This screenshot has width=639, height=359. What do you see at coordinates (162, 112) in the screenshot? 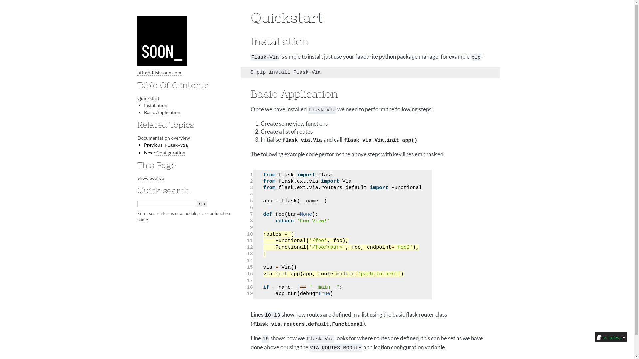
I see `Basic Application` at bounding box center [162, 112].